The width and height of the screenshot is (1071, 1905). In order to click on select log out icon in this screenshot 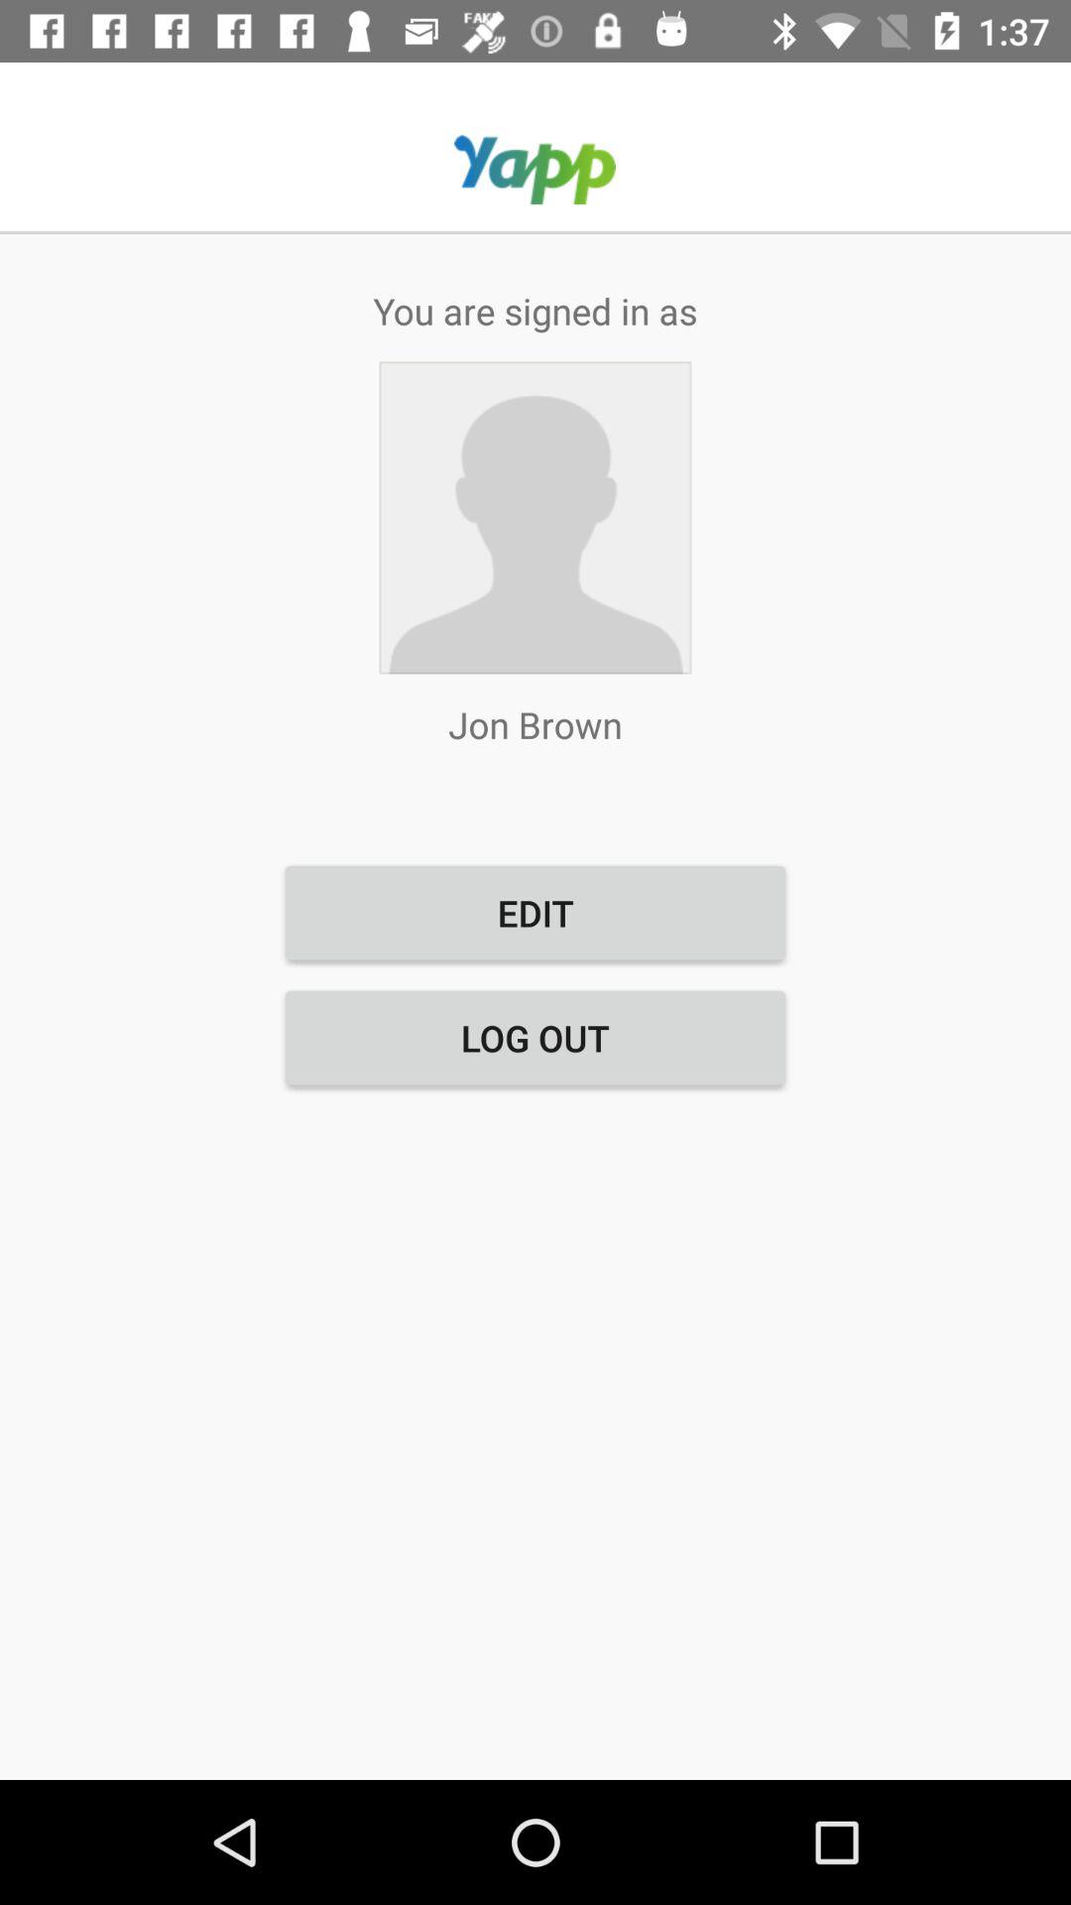, I will do `click(535, 1038)`.